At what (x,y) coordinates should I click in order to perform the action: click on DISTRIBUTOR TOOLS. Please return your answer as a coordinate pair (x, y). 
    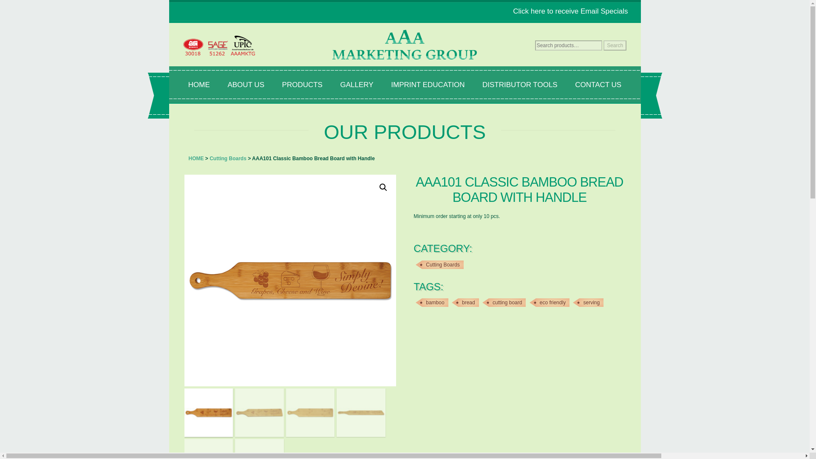
    Looking at the image, I should click on (519, 85).